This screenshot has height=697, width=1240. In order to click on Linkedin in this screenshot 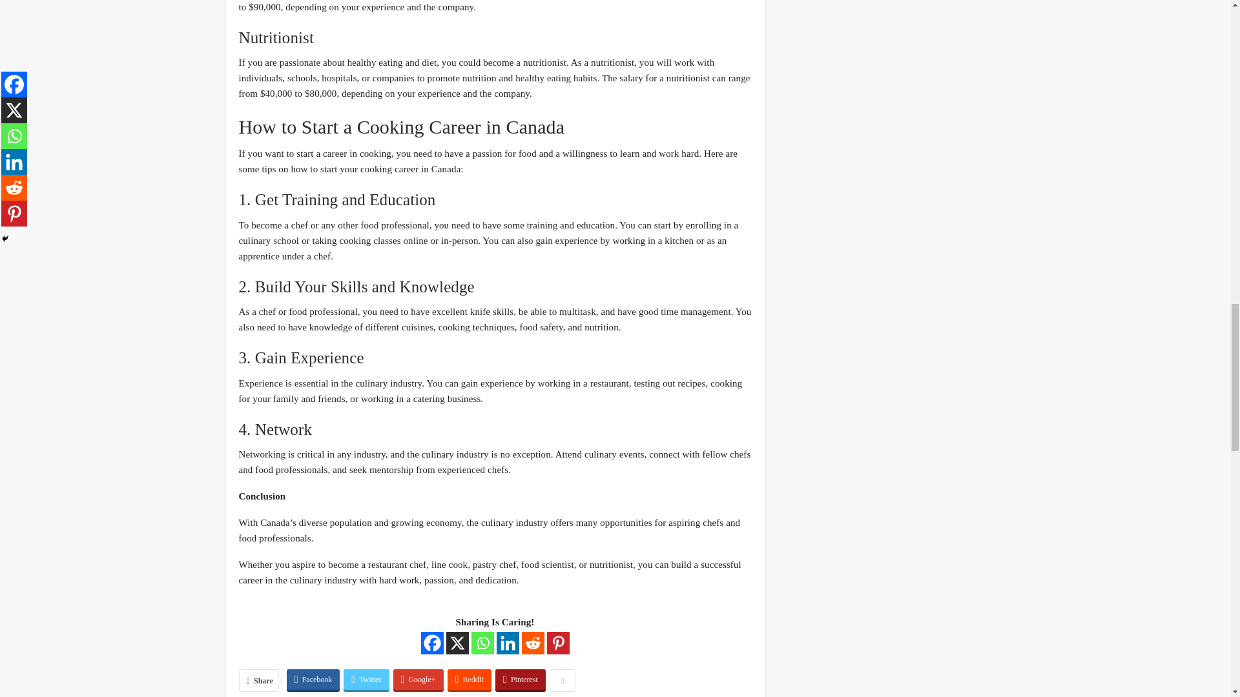, I will do `click(507, 643)`.